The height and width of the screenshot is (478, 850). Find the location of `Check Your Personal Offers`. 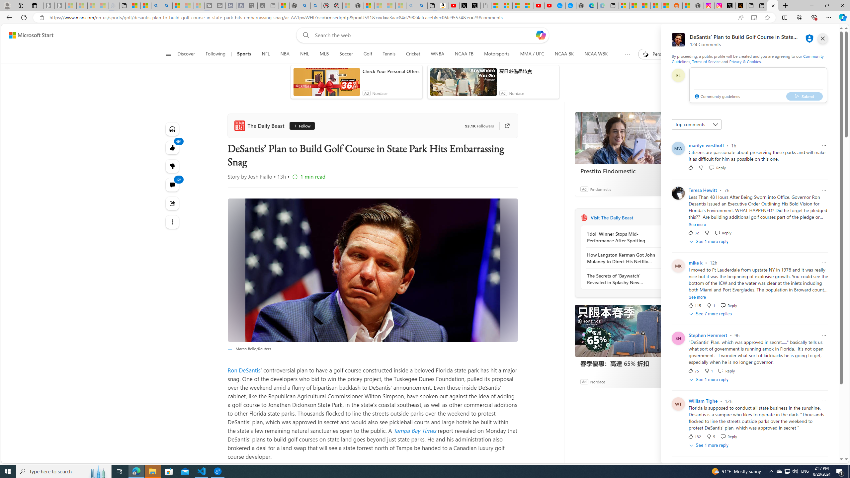

Check Your Personal Offers is located at coordinates (391, 71).